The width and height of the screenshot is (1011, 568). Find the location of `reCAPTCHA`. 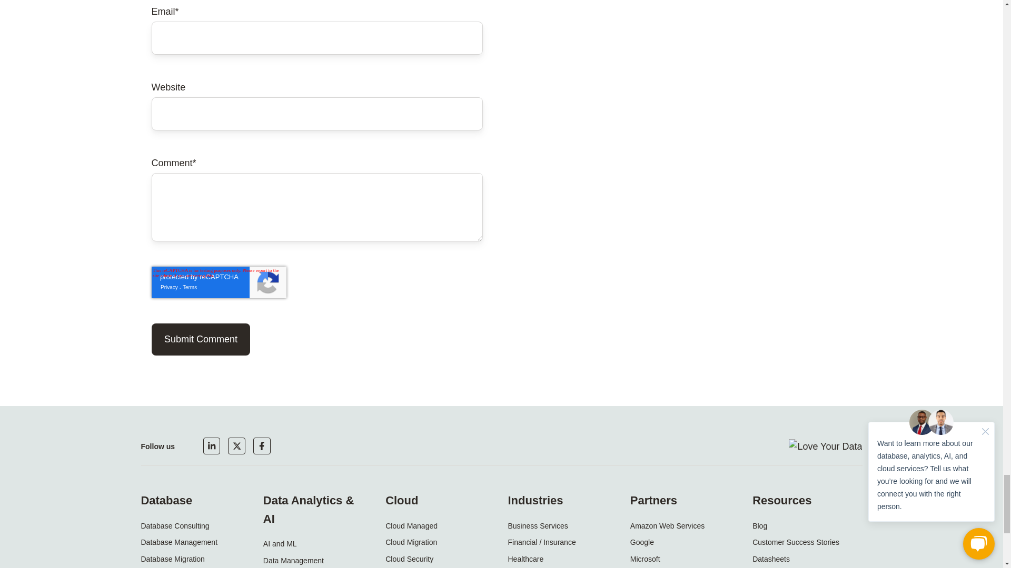

reCAPTCHA is located at coordinates (219, 282).